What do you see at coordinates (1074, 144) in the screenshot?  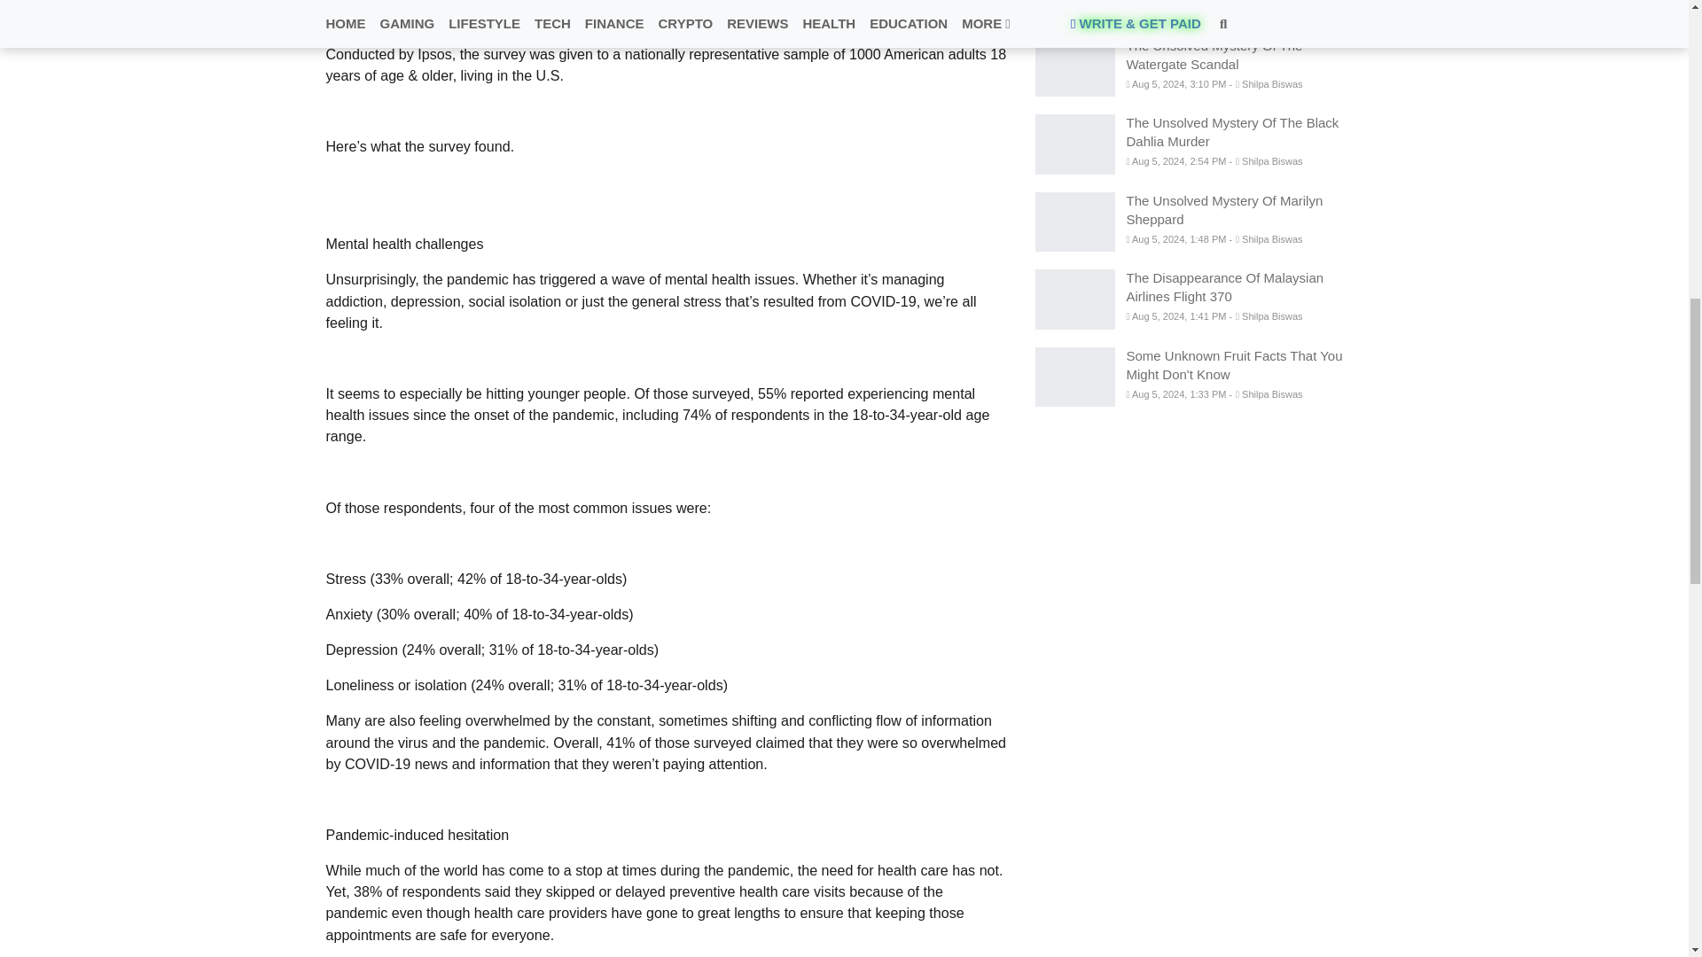 I see `The Unsolved Mystery Of The Black Dahlia Murder` at bounding box center [1074, 144].